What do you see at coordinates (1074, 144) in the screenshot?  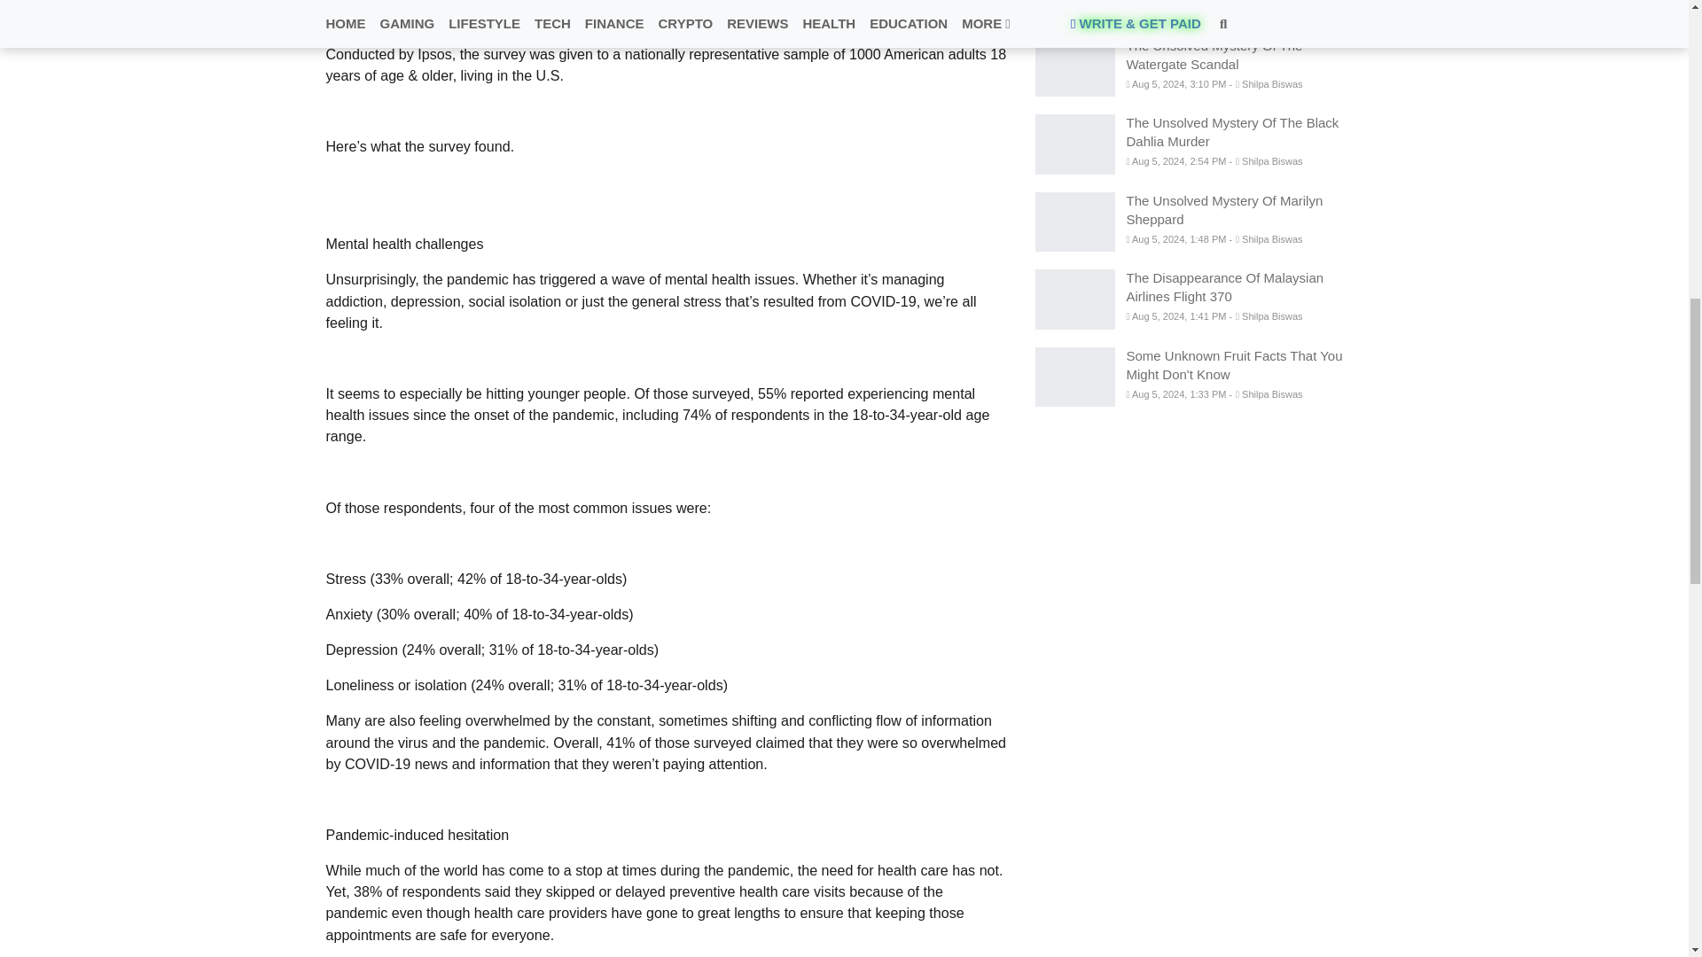 I see `The Unsolved Mystery Of The Black Dahlia Murder` at bounding box center [1074, 144].